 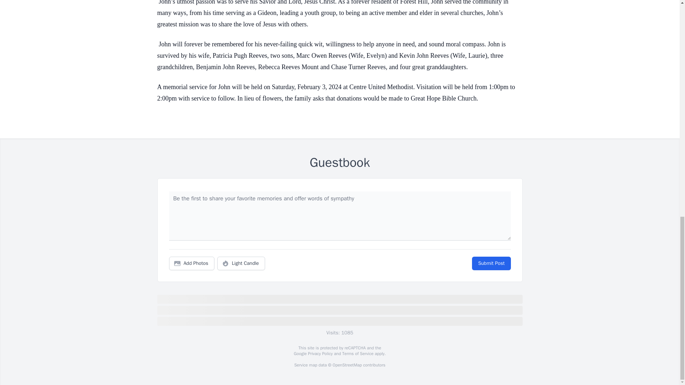 I want to click on Privacy Policy, so click(x=320, y=354).